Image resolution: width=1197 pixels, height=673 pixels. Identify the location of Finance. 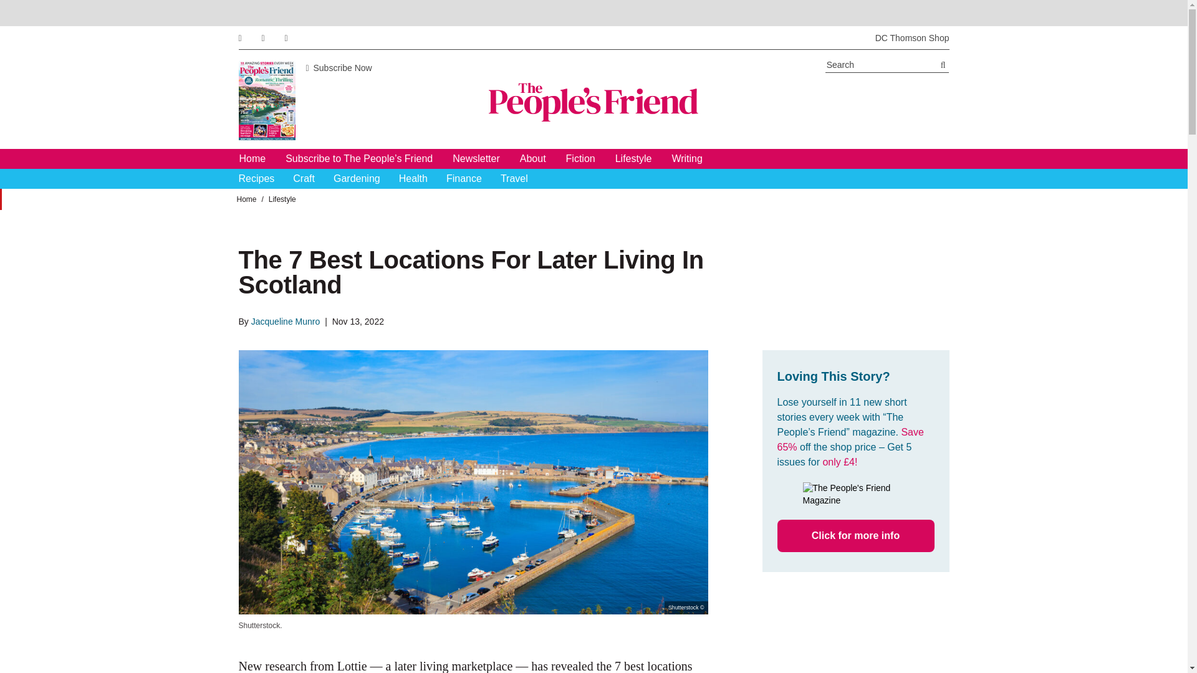
(464, 179).